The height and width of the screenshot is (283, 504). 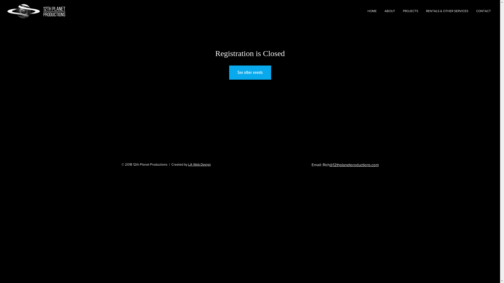 What do you see at coordinates (372, 11) in the screenshot?
I see `HOME` at bounding box center [372, 11].